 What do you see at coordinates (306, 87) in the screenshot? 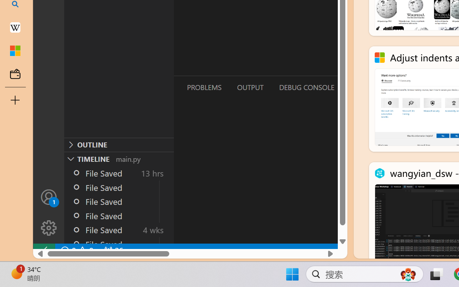
I see `Debug Console (Ctrl+Shift+Y)` at bounding box center [306, 87].